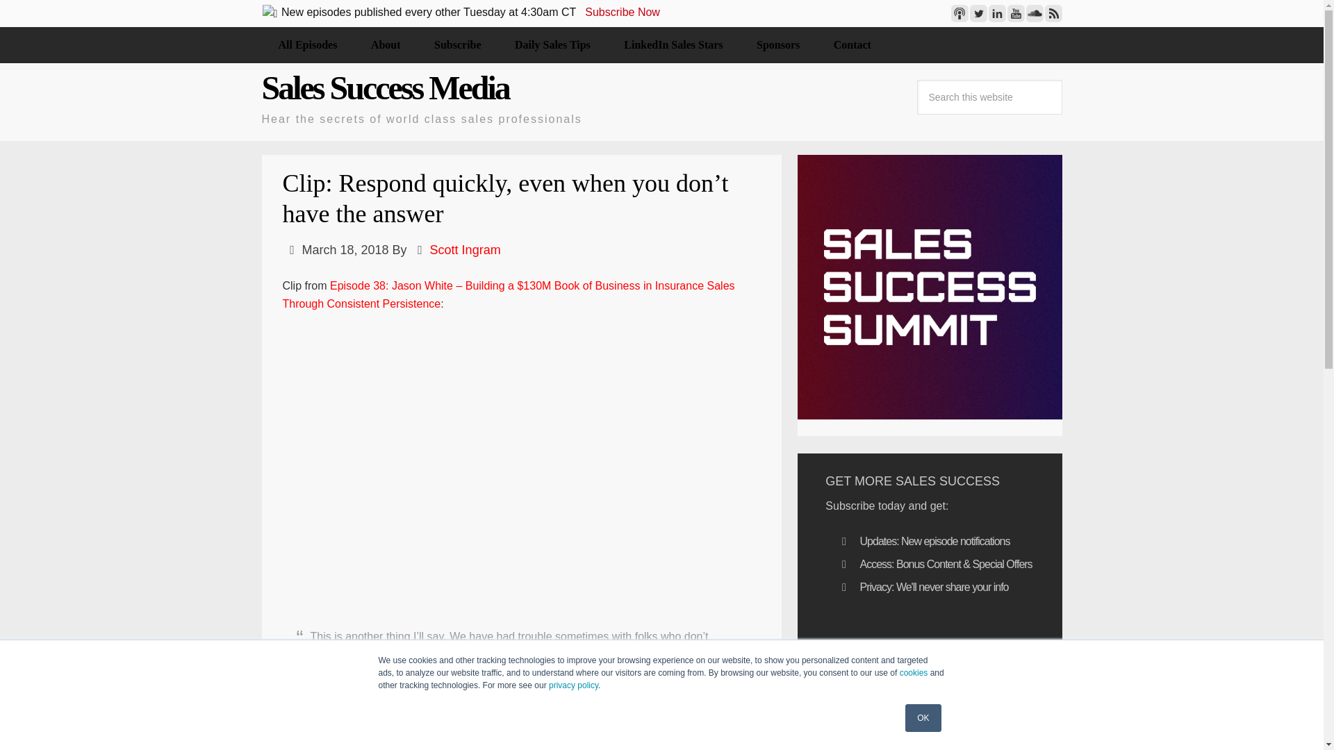  I want to click on Scott Ingram, so click(466, 250).